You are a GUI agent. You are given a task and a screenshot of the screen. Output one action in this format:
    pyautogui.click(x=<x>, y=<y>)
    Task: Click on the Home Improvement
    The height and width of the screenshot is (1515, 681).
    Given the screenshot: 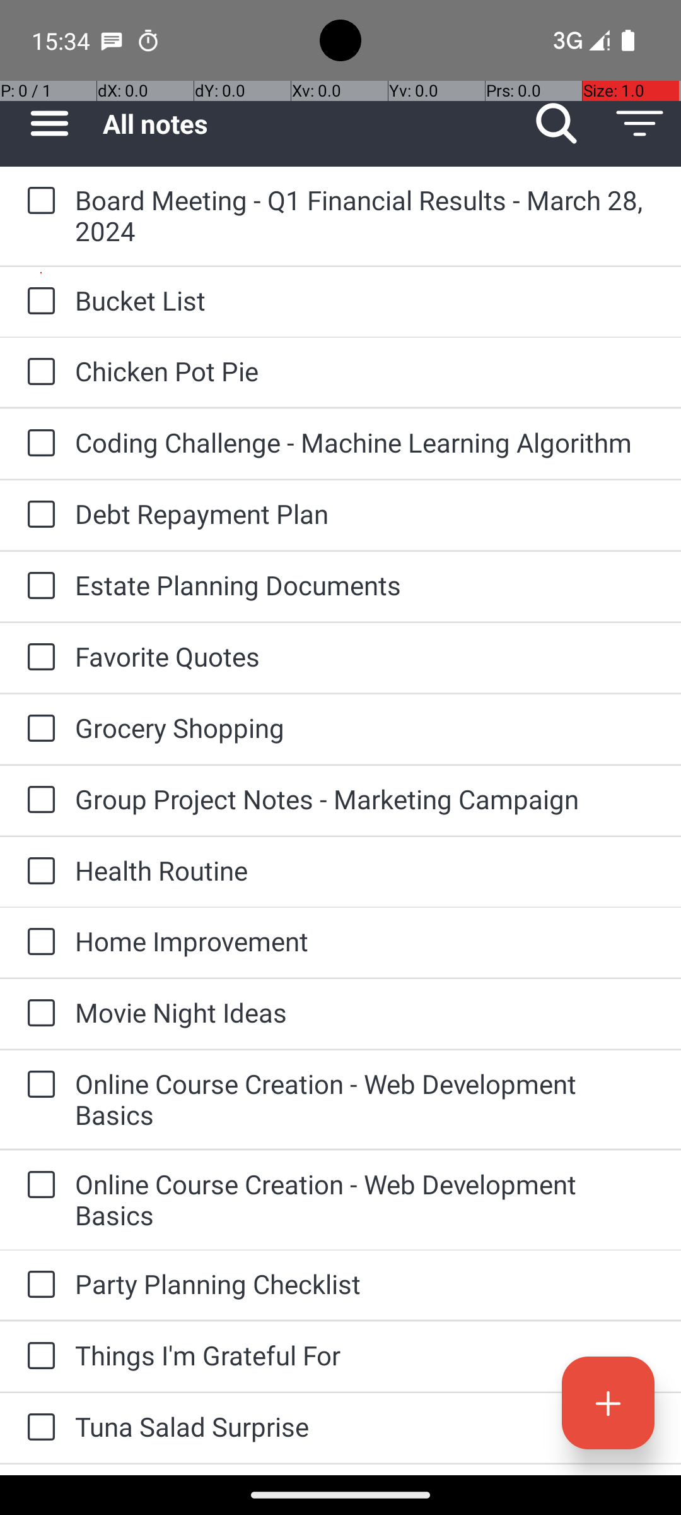 What is the action you would take?
    pyautogui.click(x=366, y=941)
    